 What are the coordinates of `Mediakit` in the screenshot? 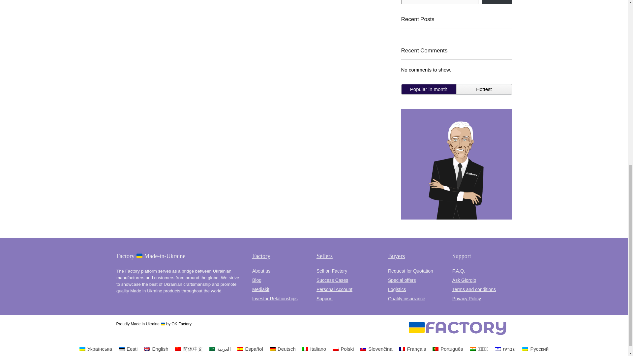 It's located at (260, 289).